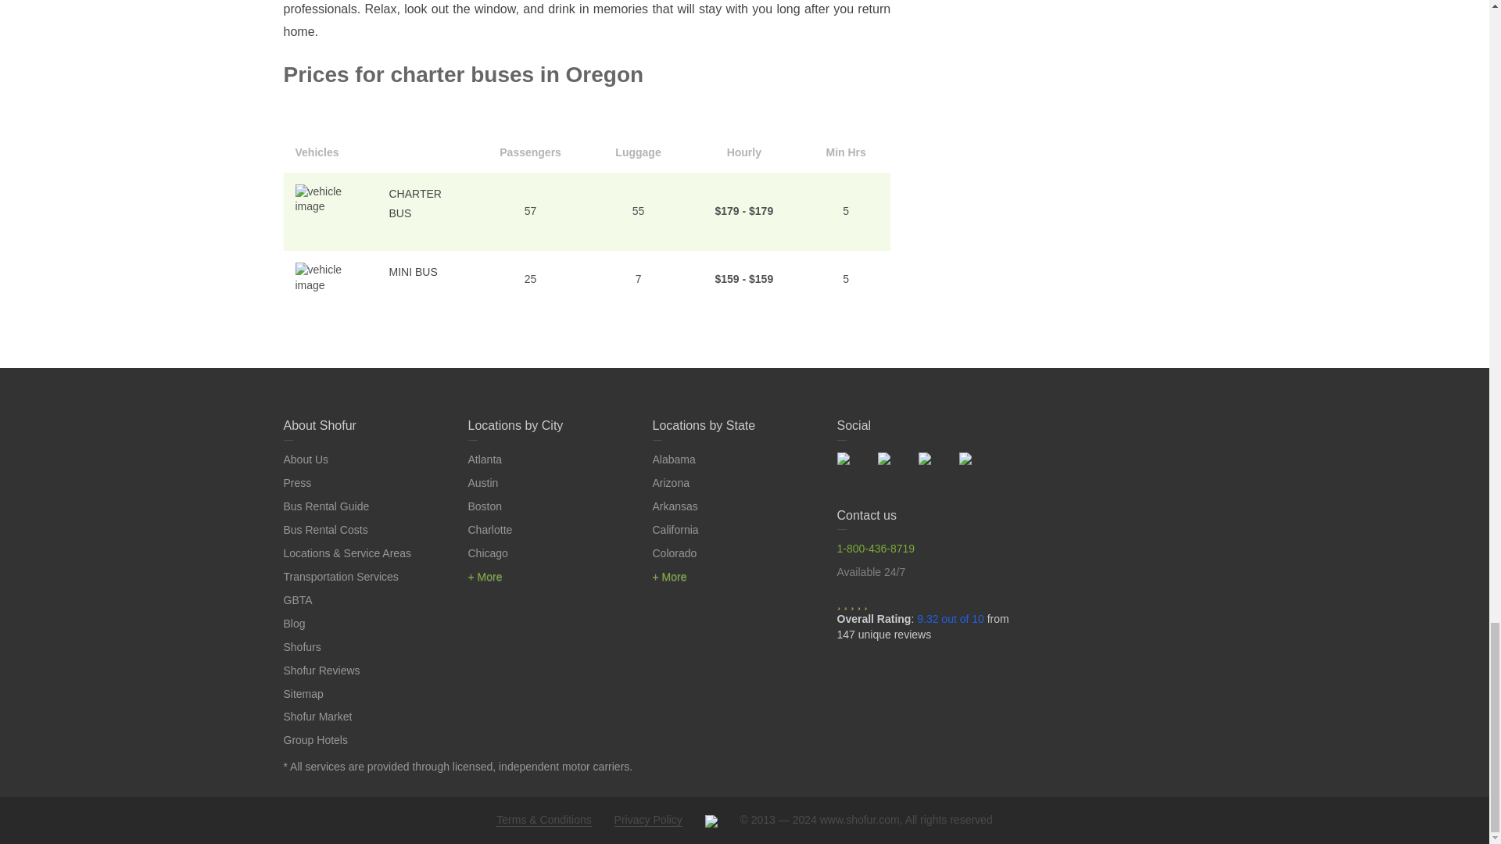 The width and height of the screenshot is (1501, 844). I want to click on Blog, so click(294, 623).